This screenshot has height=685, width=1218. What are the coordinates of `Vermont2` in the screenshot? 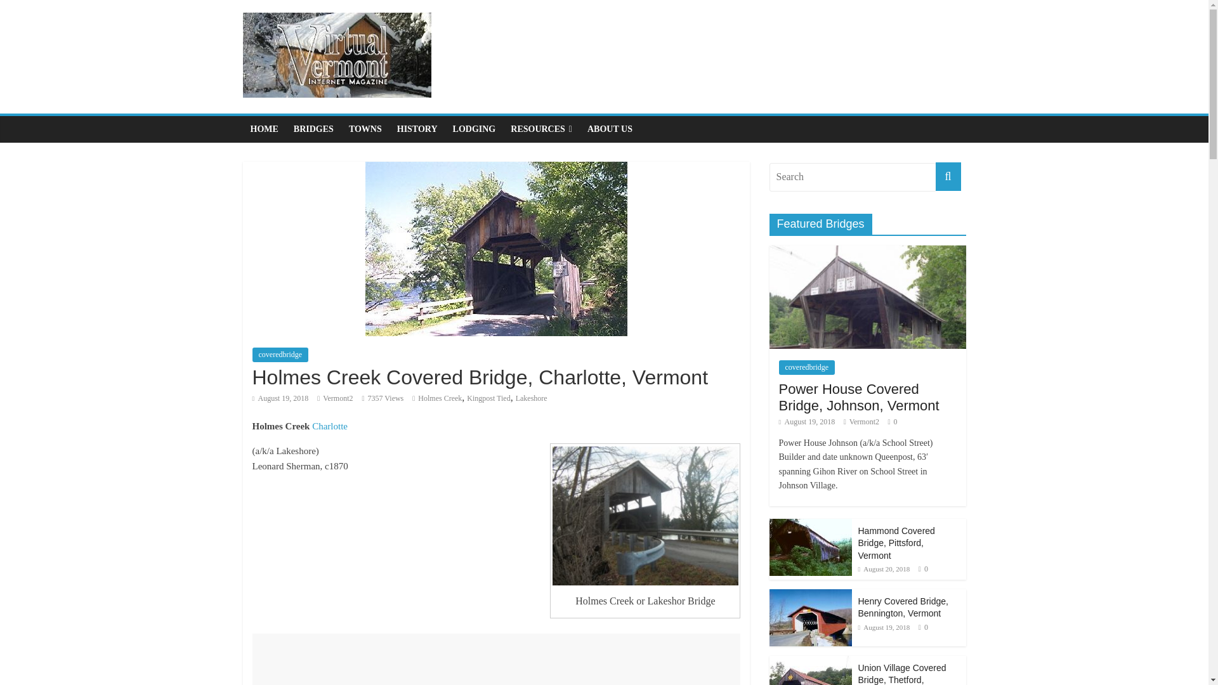 It's located at (337, 398).